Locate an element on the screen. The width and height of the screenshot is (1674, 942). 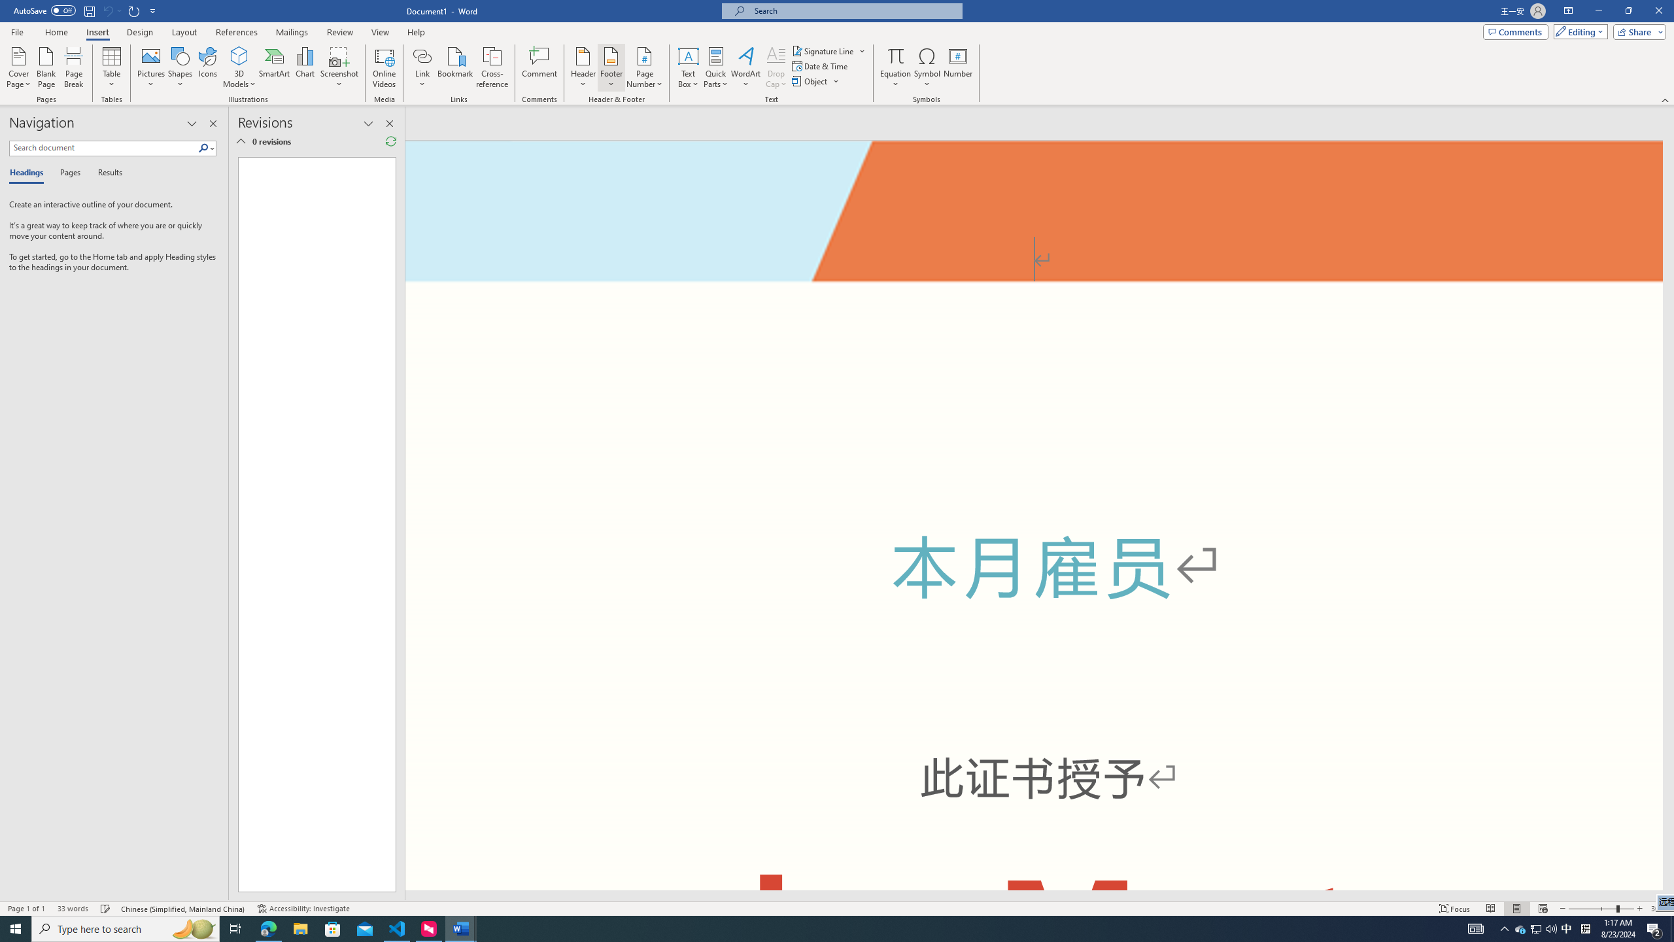
Zoom 308% is located at coordinates (1660, 909).